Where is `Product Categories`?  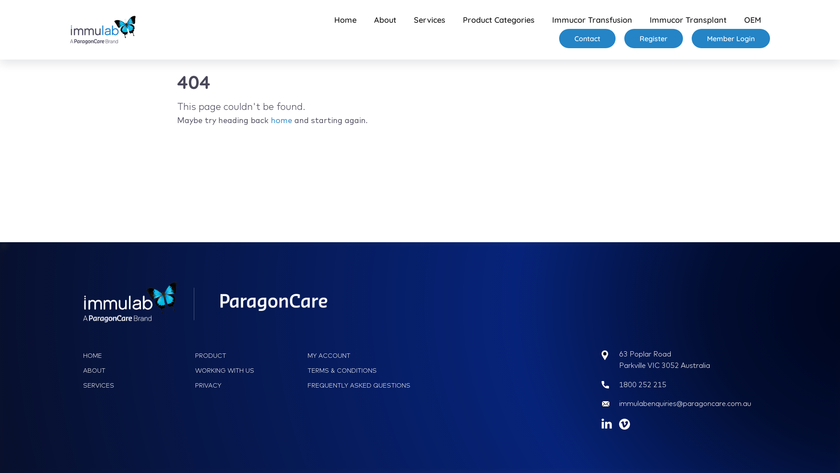
Product Categories is located at coordinates (499, 20).